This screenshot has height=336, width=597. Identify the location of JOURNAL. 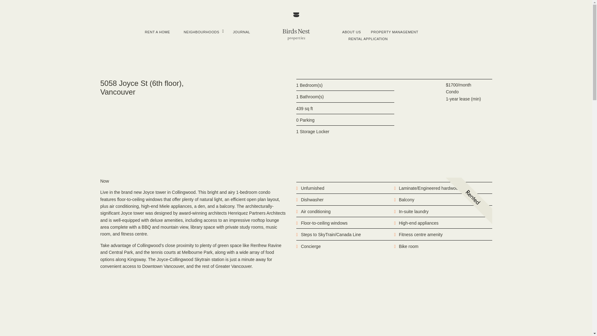
(241, 32).